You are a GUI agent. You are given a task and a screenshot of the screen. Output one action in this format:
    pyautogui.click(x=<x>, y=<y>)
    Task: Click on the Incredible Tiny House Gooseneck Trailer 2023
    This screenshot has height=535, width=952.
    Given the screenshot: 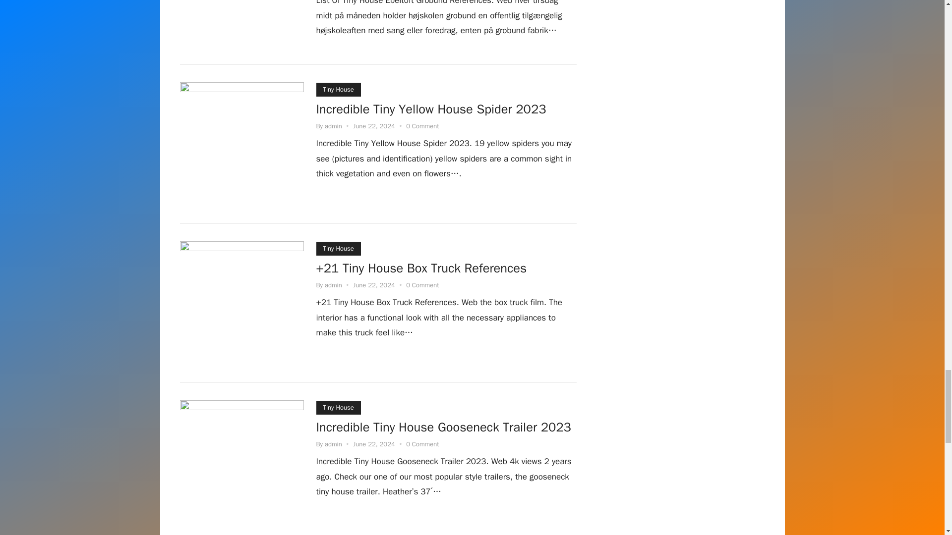 What is the action you would take?
    pyautogui.click(x=443, y=428)
    